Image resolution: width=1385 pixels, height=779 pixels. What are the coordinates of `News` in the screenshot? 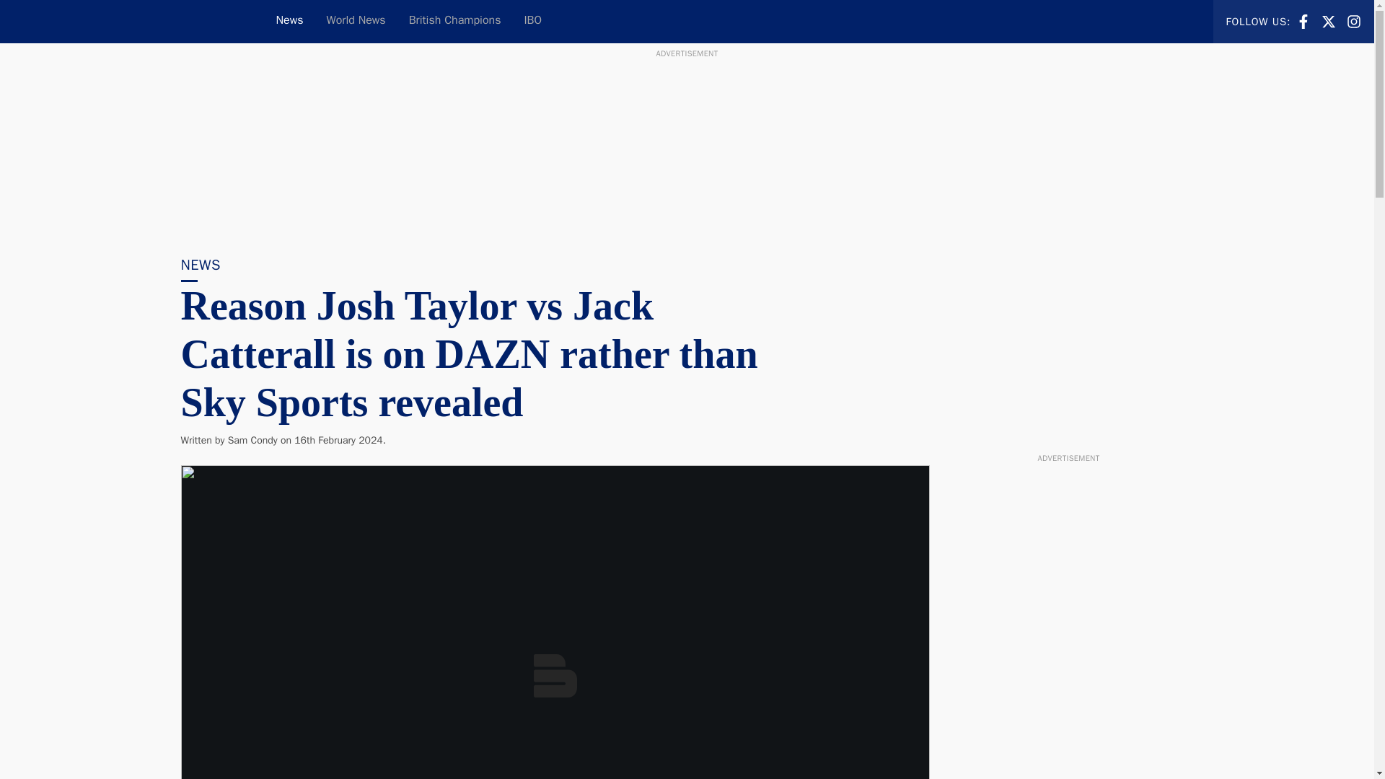 It's located at (1353, 22).